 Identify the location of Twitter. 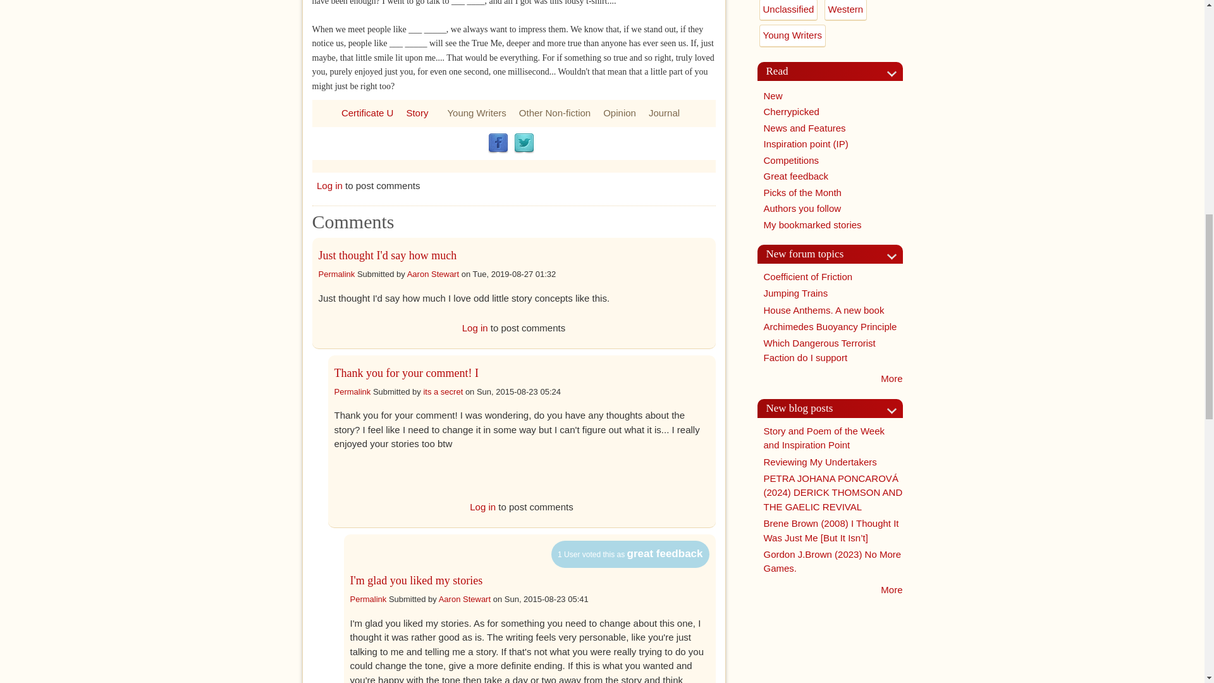
(524, 142).